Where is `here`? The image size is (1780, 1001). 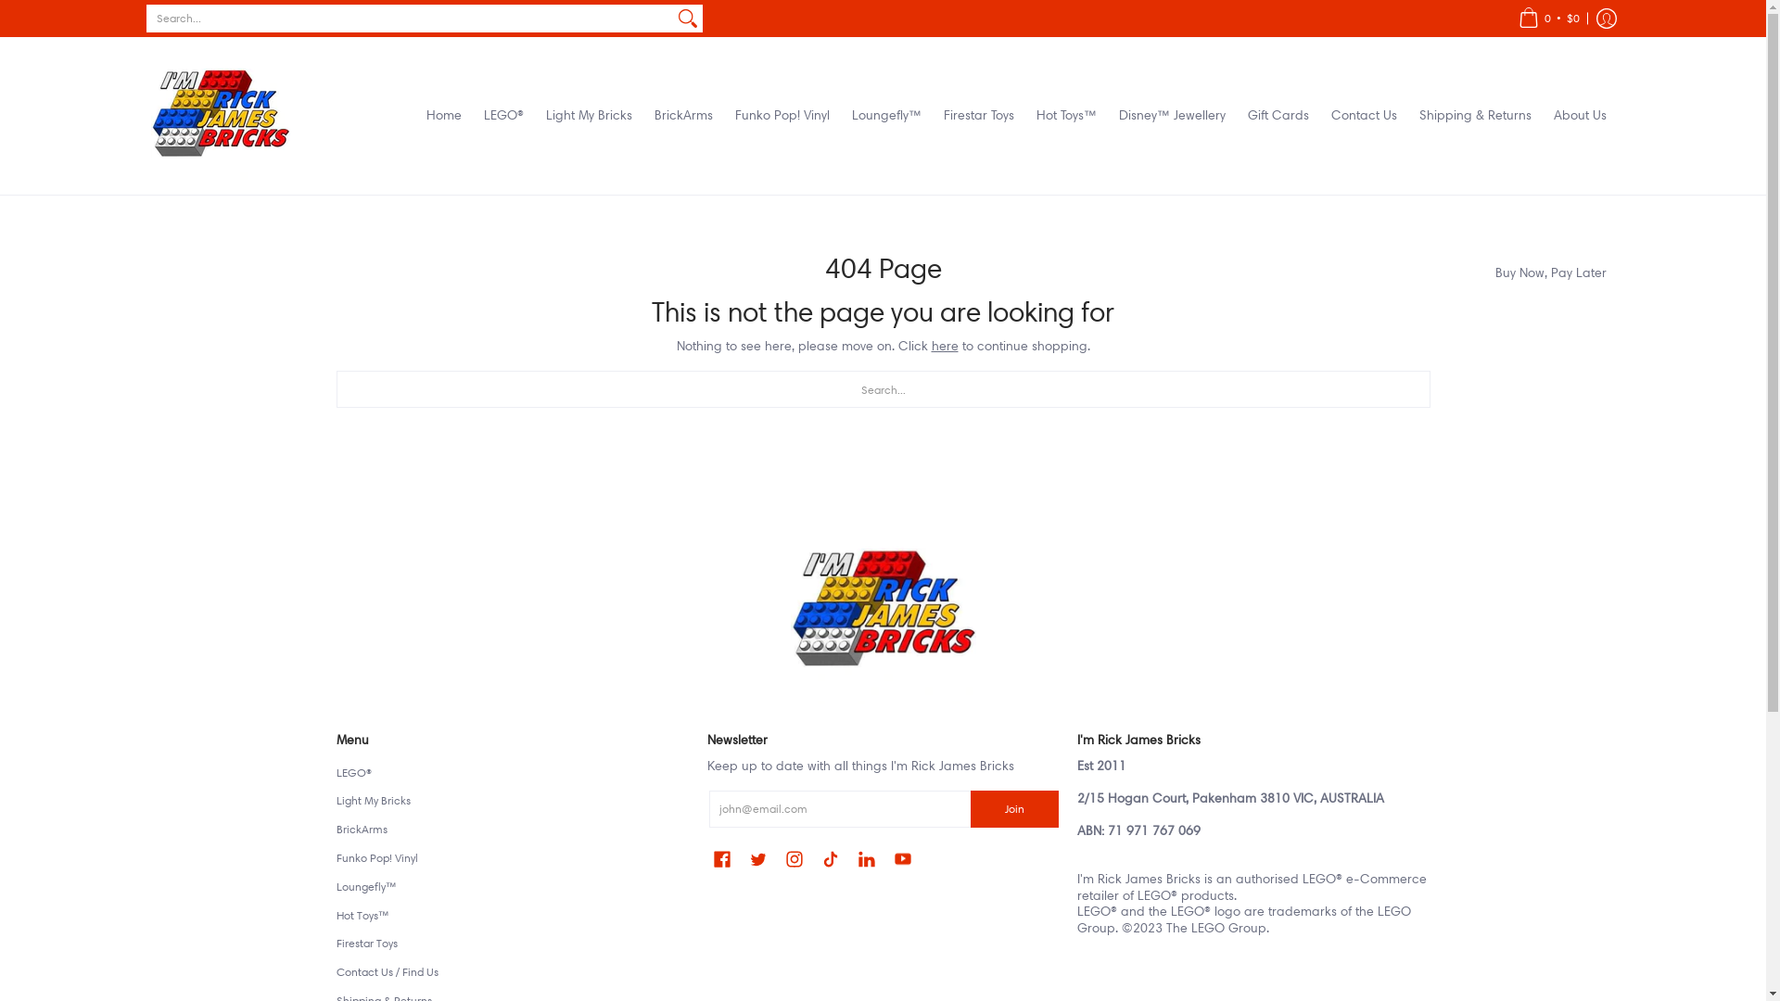
here is located at coordinates (944, 346).